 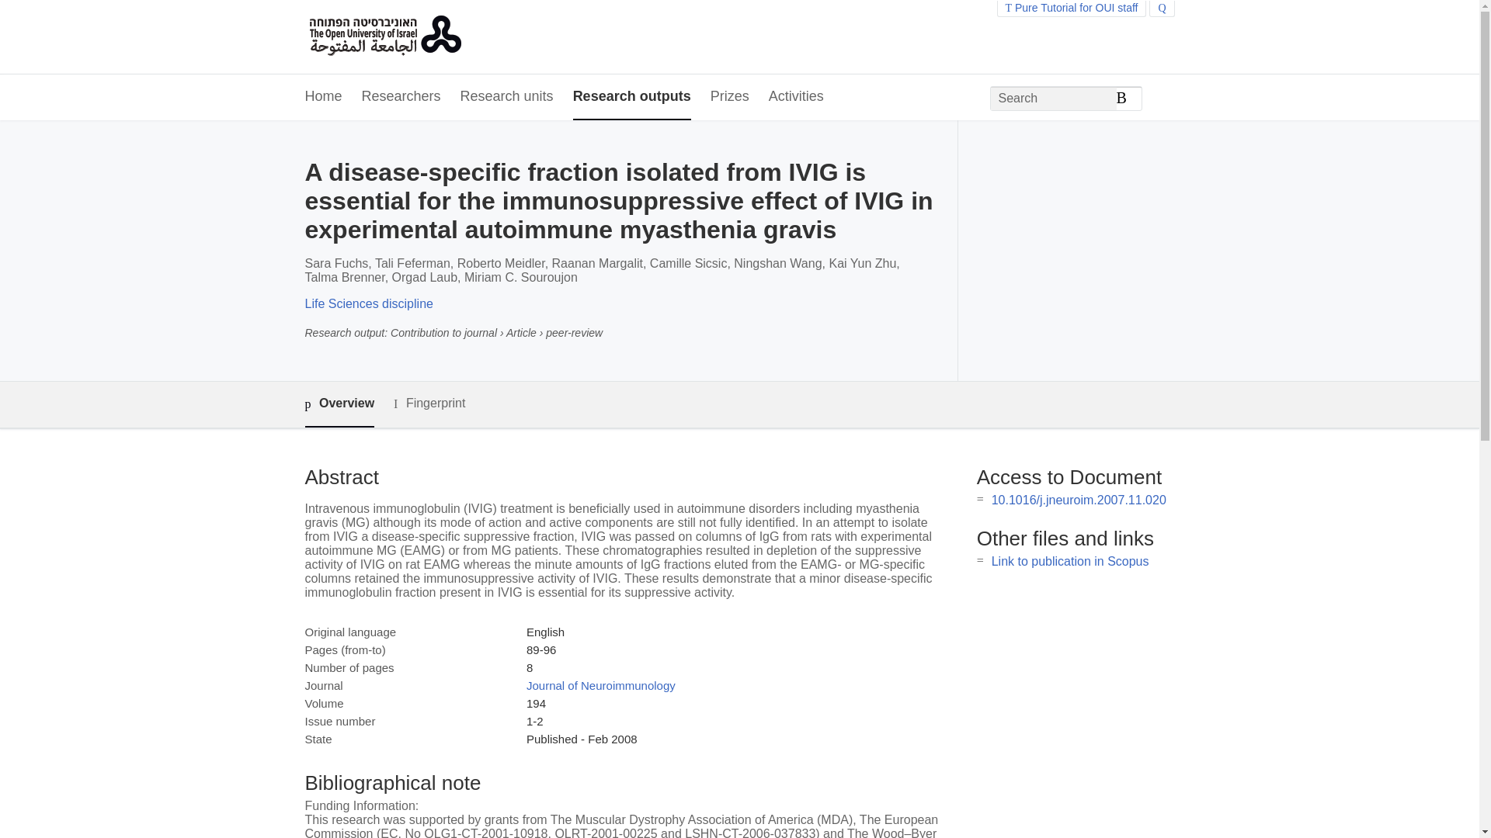 I want to click on Overview, so click(x=339, y=404).